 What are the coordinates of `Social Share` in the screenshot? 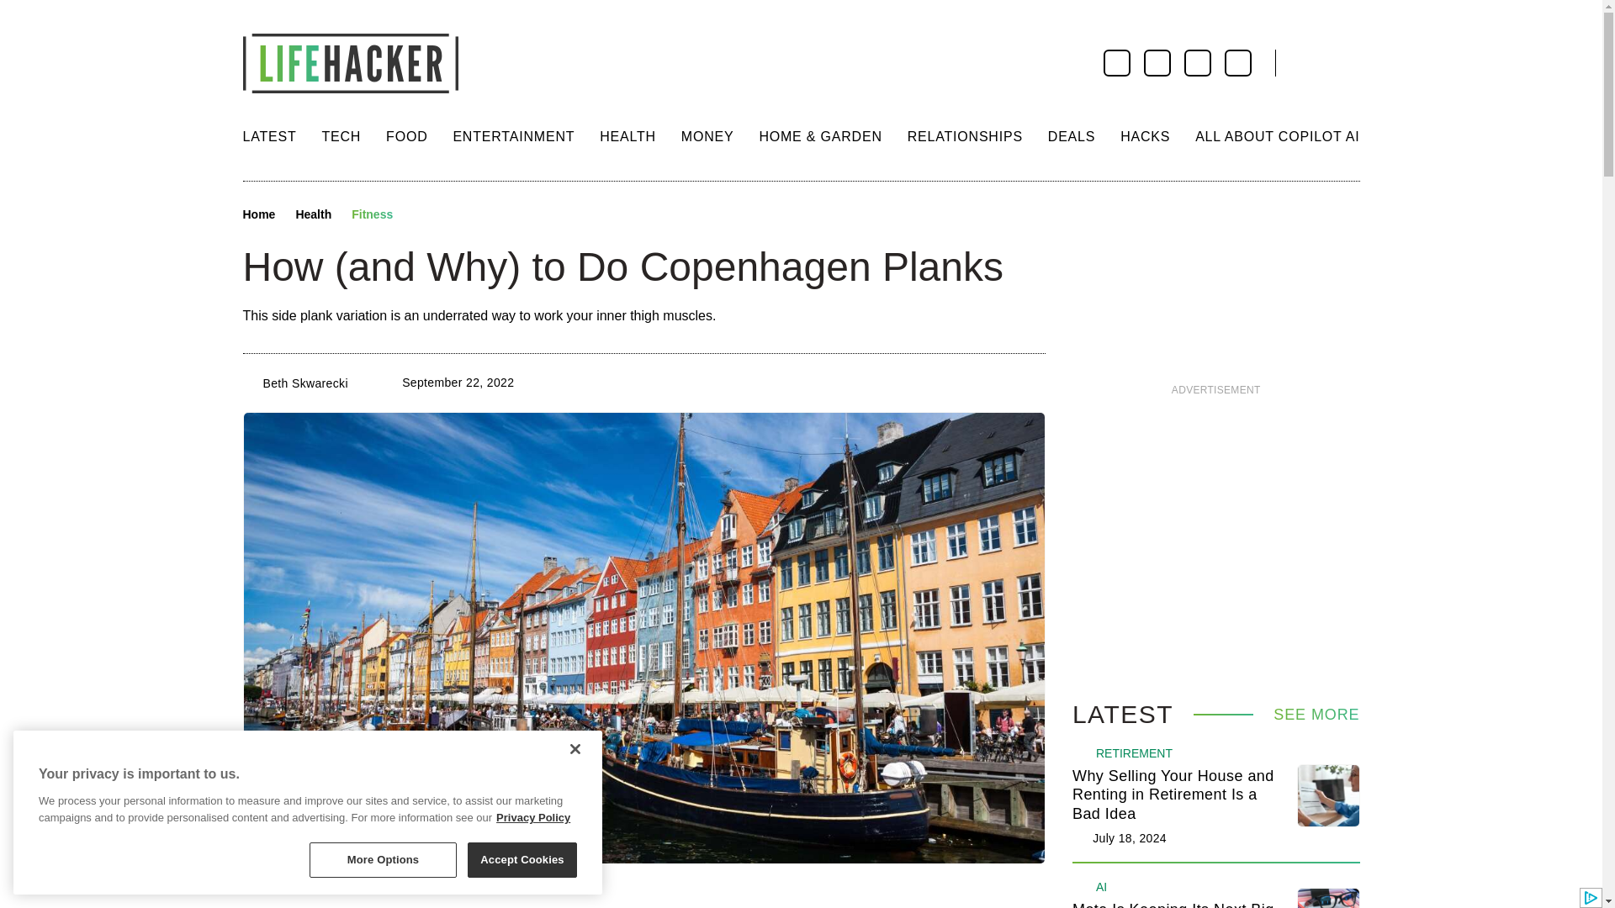 It's located at (421, 215).